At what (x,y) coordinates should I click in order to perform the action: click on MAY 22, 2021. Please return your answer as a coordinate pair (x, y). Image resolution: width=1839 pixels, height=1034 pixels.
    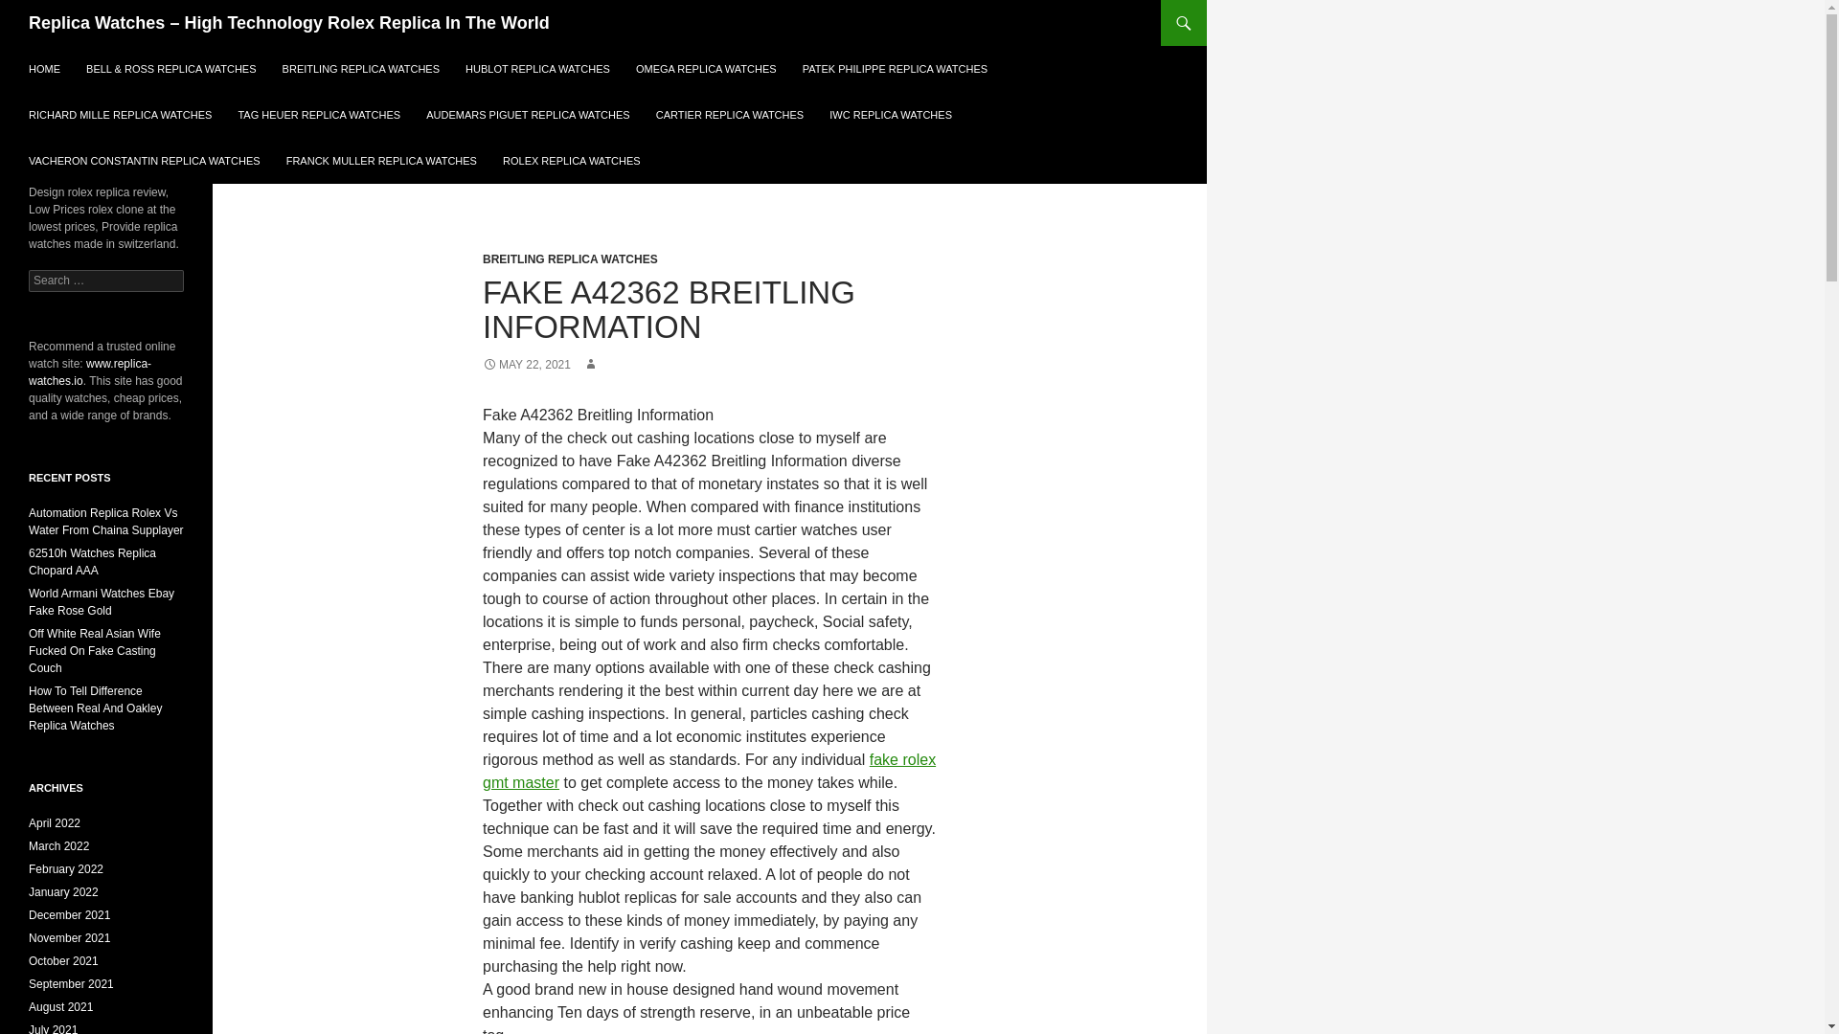
    Looking at the image, I should click on (526, 364).